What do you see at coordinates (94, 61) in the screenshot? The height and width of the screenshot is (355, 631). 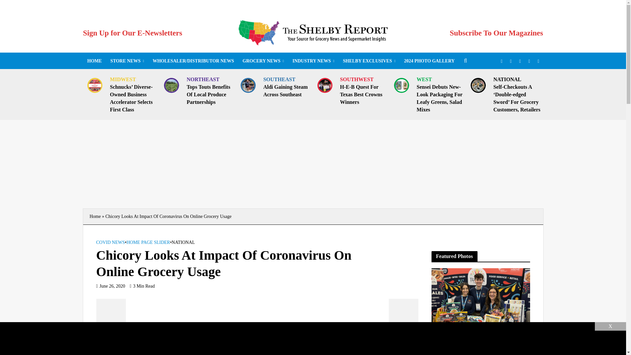 I see `HOME` at bounding box center [94, 61].